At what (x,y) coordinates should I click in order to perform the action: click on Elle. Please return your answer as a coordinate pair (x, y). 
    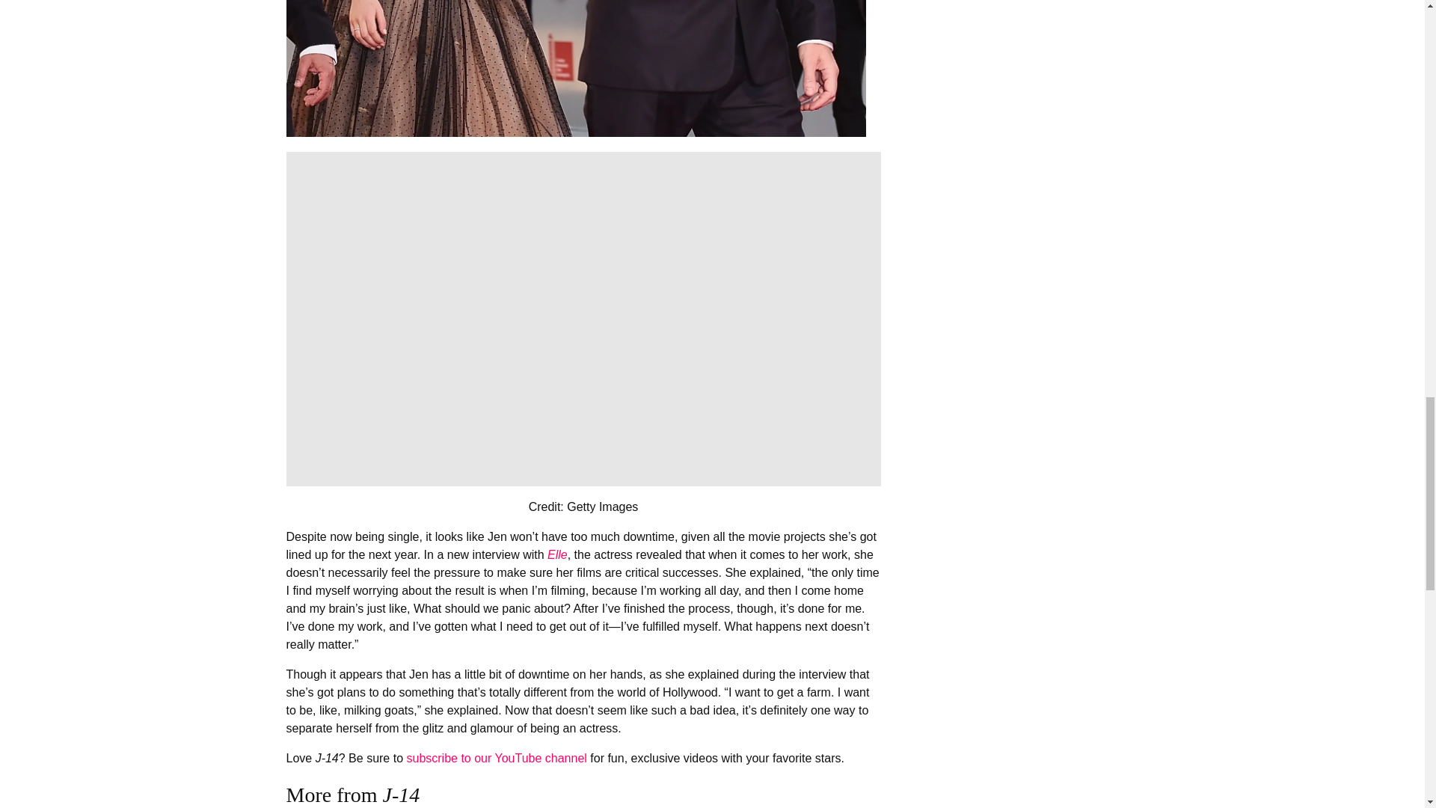
    Looking at the image, I should click on (556, 554).